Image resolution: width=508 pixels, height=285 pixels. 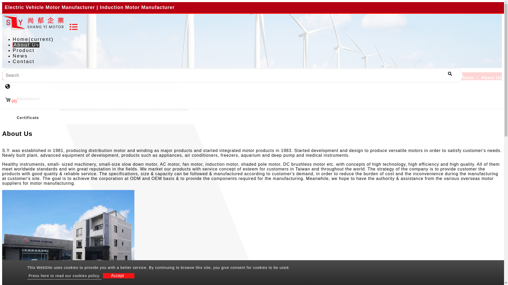 What do you see at coordinates (471, 78) in the screenshot?
I see `Home` at bounding box center [471, 78].